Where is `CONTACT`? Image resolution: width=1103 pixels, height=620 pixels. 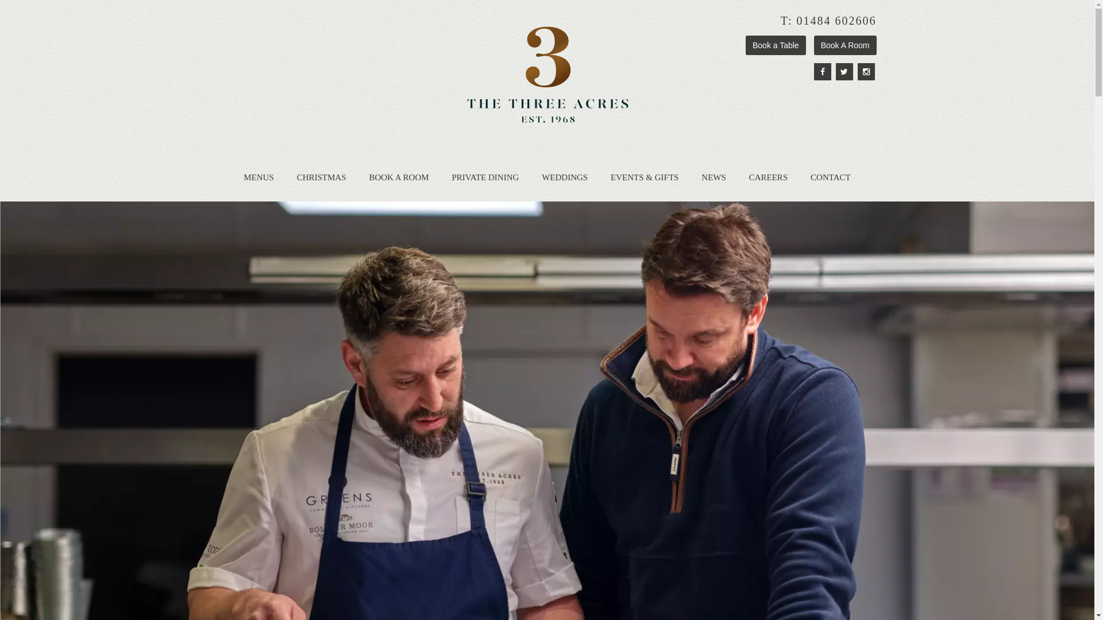
CONTACT is located at coordinates (831, 177).